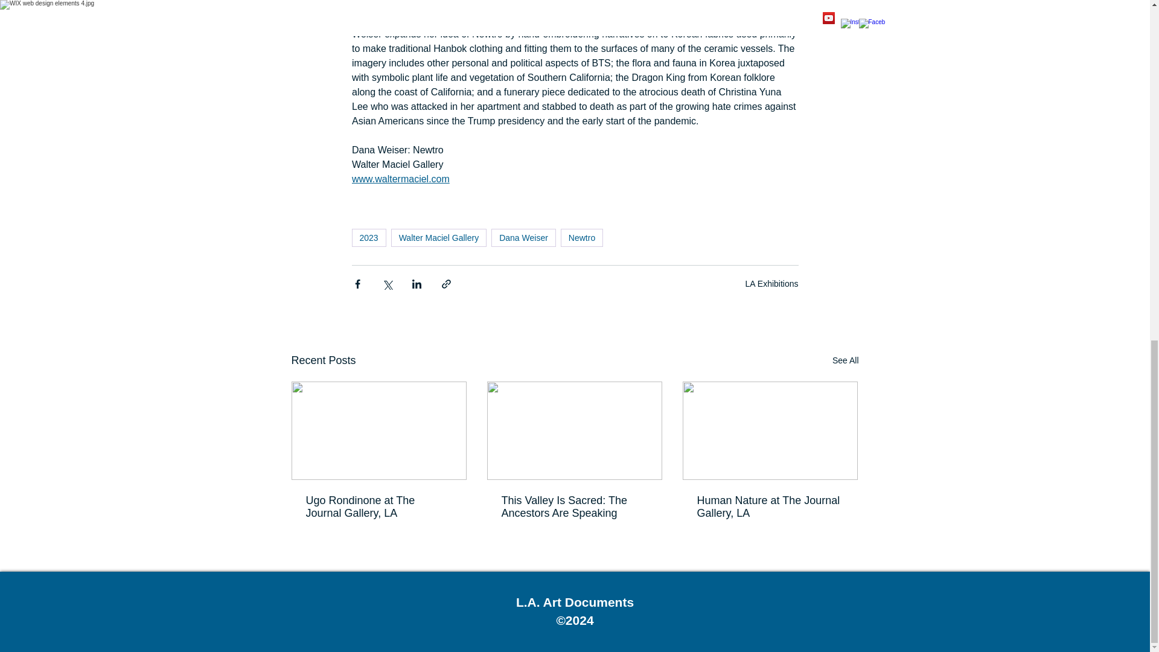 The height and width of the screenshot is (652, 1159). I want to click on LA Exhibitions, so click(771, 284).